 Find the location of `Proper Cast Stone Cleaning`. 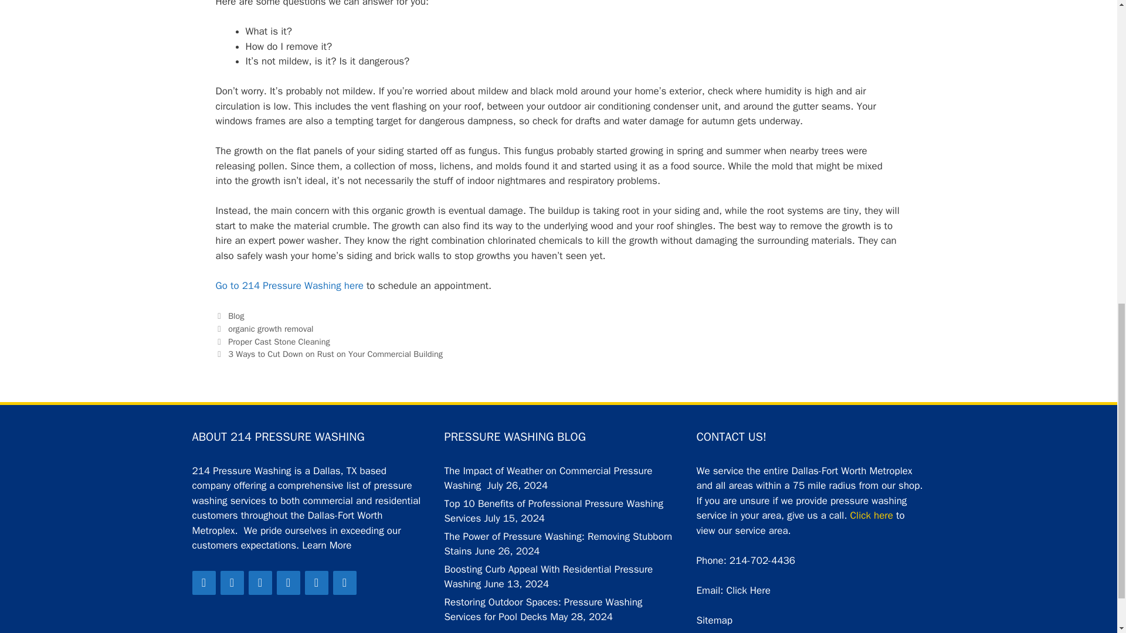

Proper Cast Stone Cleaning is located at coordinates (279, 341).